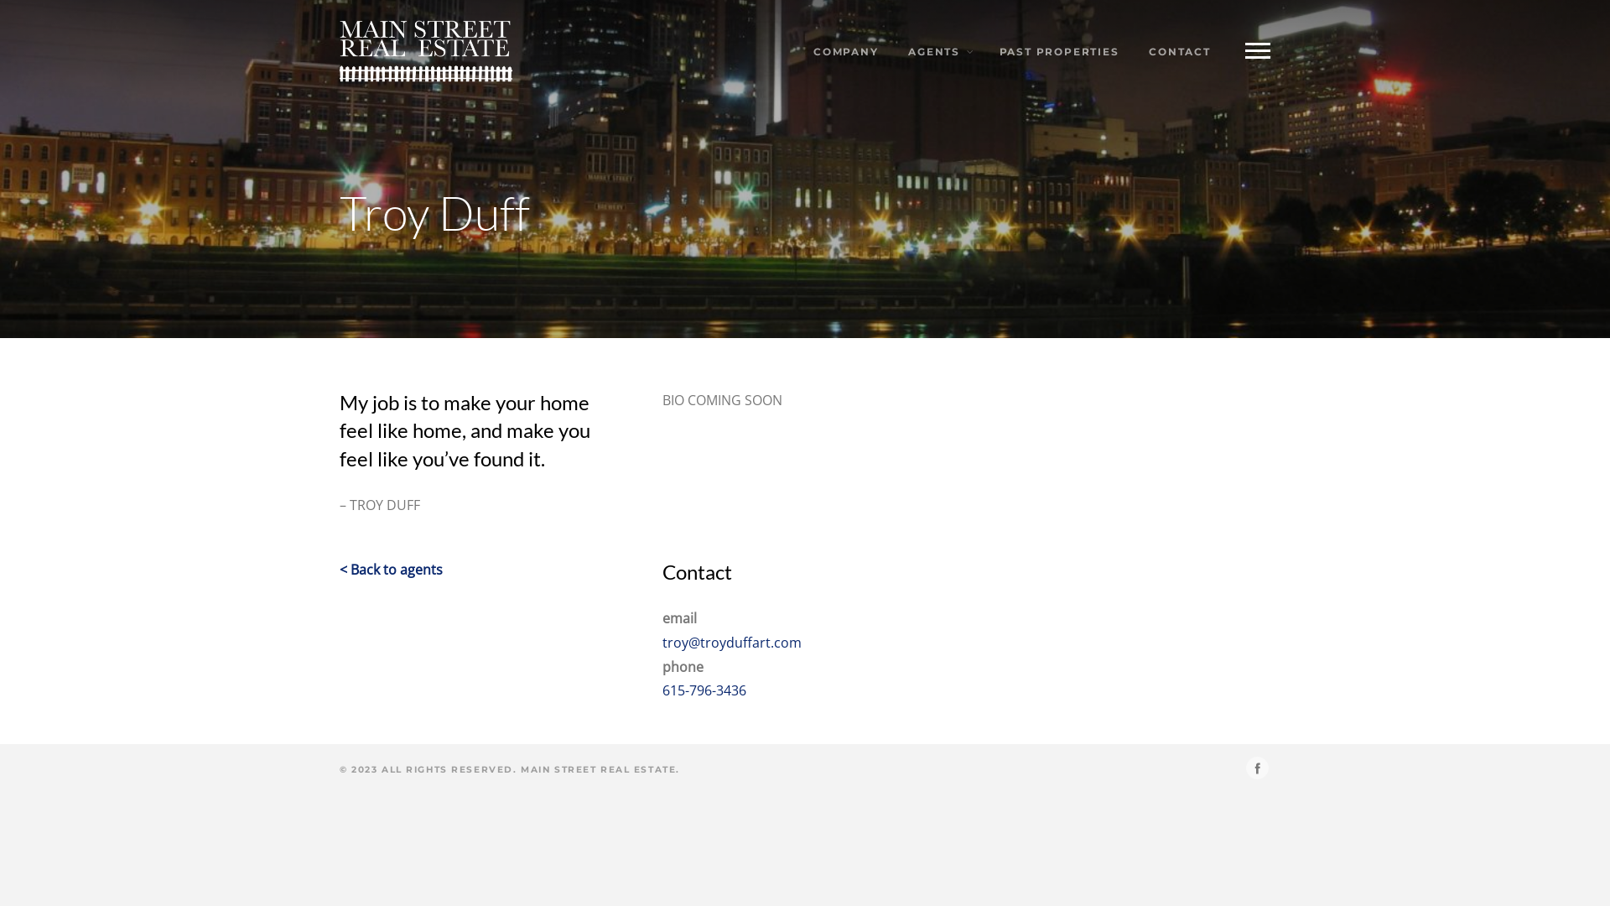 This screenshot has height=906, width=1610. What do you see at coordinates (1179, 51) in the screenshot?
I see `CONTACT` at bounding box center [1179, 51].